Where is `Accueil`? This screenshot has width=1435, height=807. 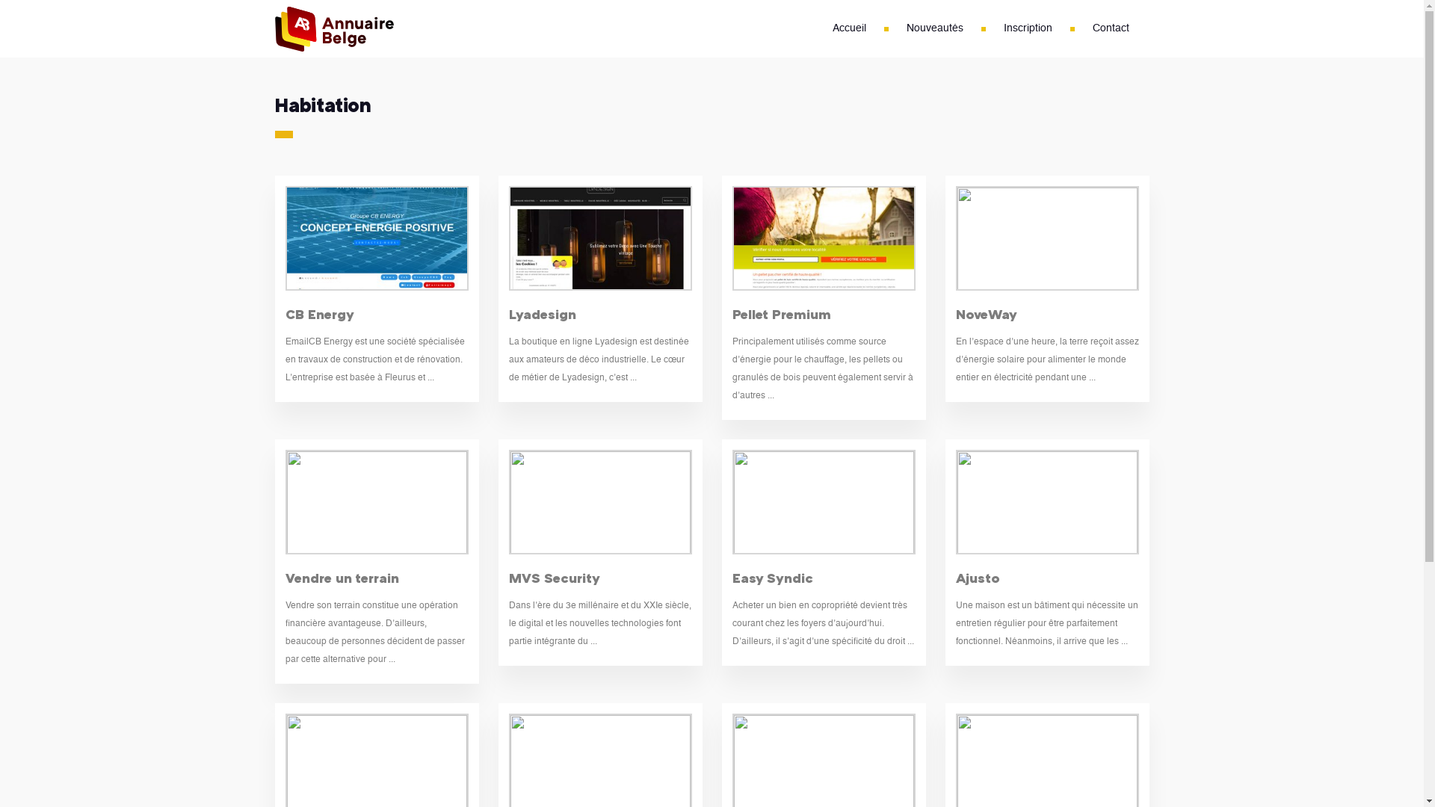
Accueil is located at coordinates (849, 28).